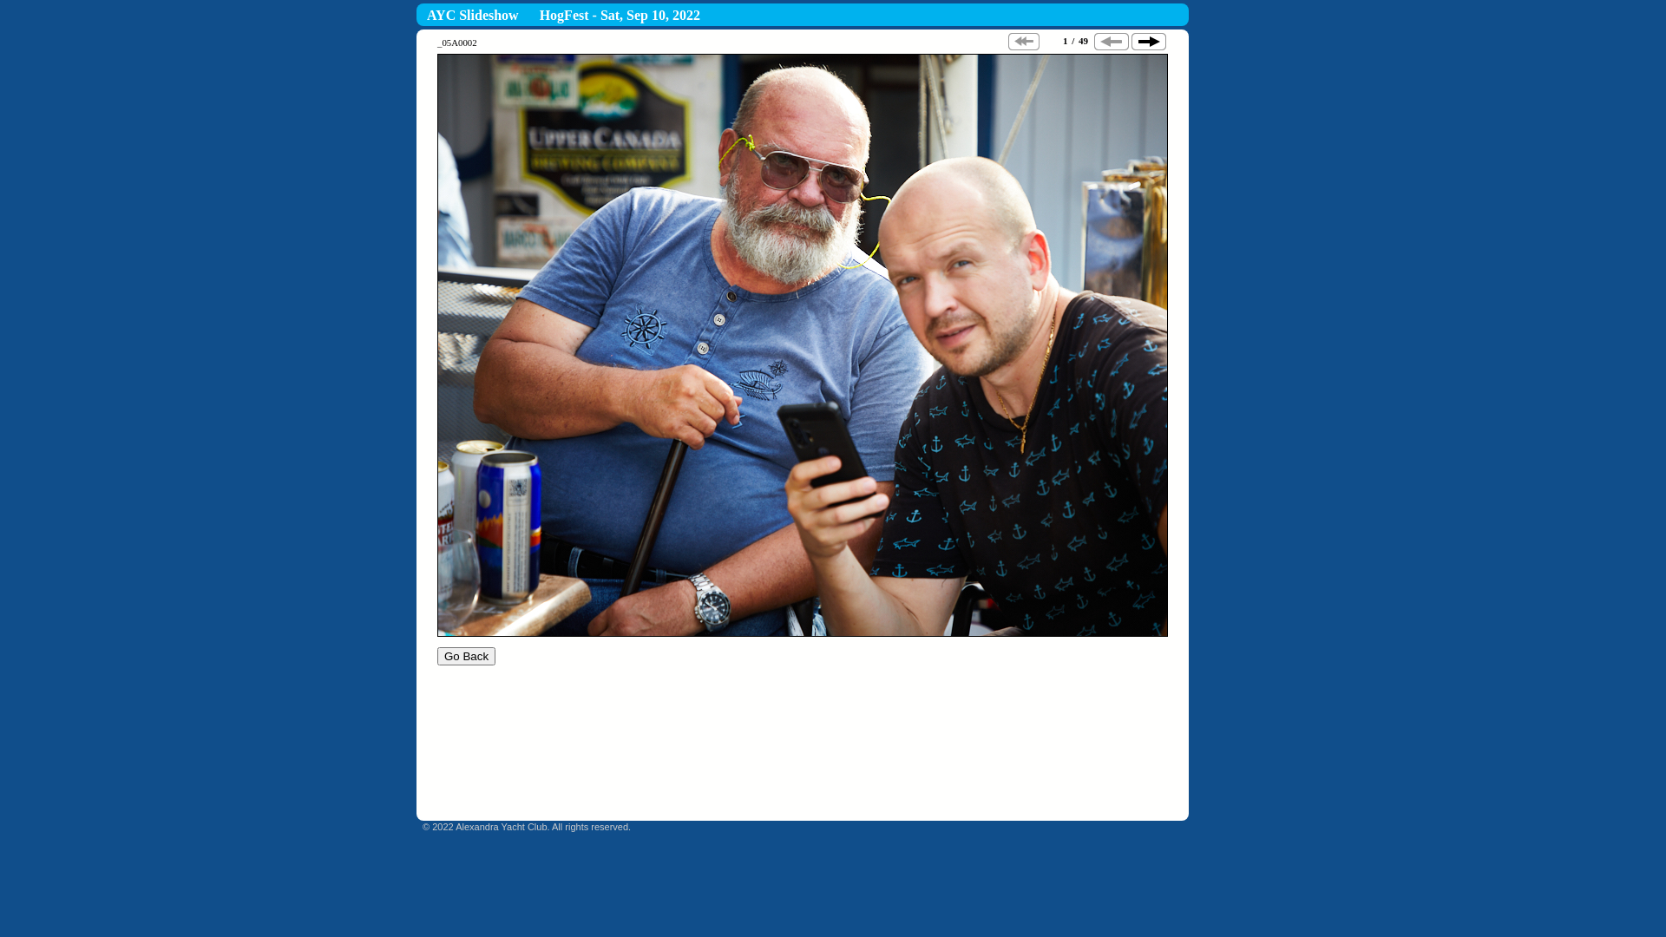 This screenshot has height=937, width=1666. What do you see at coordinates (467, 656) in the screenshot?
I see `Go Back` at bounding box center [467, 656].